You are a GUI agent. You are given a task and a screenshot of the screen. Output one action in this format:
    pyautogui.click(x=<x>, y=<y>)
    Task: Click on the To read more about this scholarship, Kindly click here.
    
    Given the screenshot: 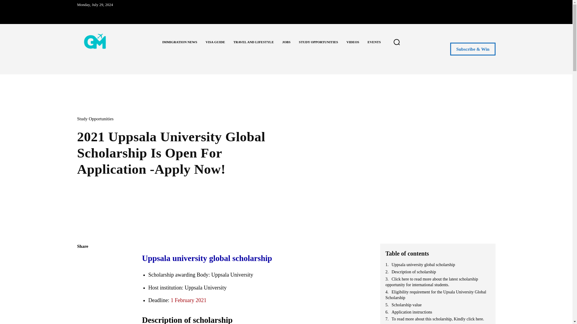 What is the action you would take?
    pyautogui.click(x=438, y=319)
    